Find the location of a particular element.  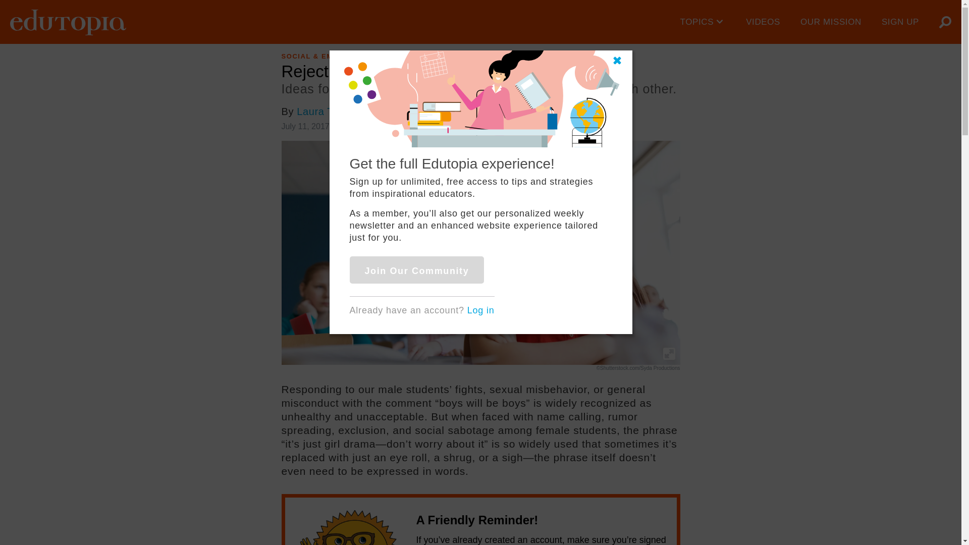

VIDEOS is located at coordinates (763, 22).